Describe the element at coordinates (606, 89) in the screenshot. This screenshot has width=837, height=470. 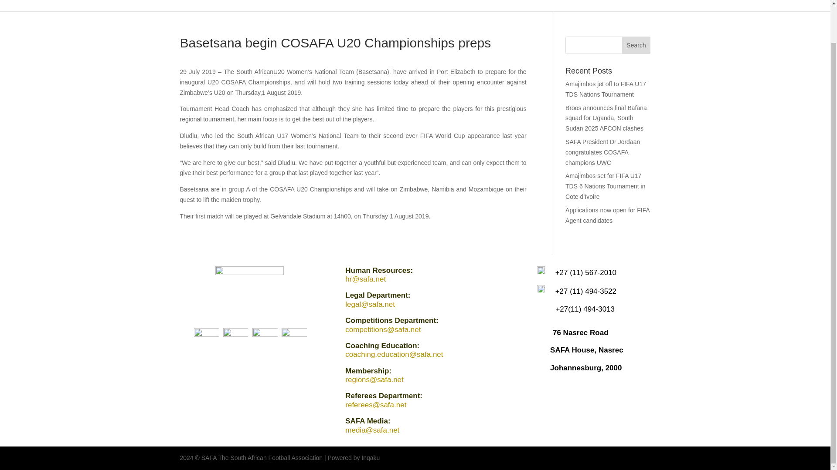
I see `Amajimbos jet off to FIFA U17 TDS Nations Tournament ` at that location.